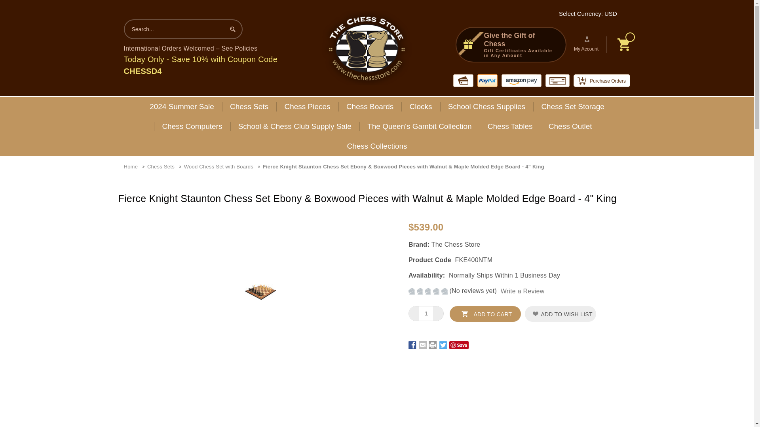 The image size is (760, 427). What do you see at coordinates (422, 345) in the screenshot?
I see `Email` at bounding box center [422, 345].